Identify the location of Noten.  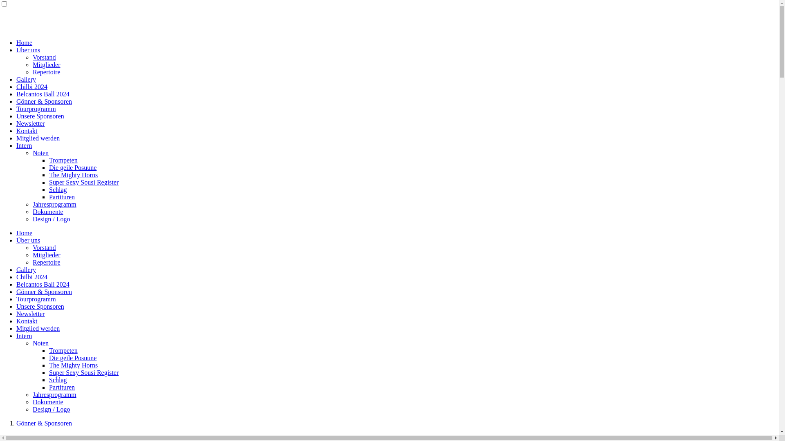
(41, 153).